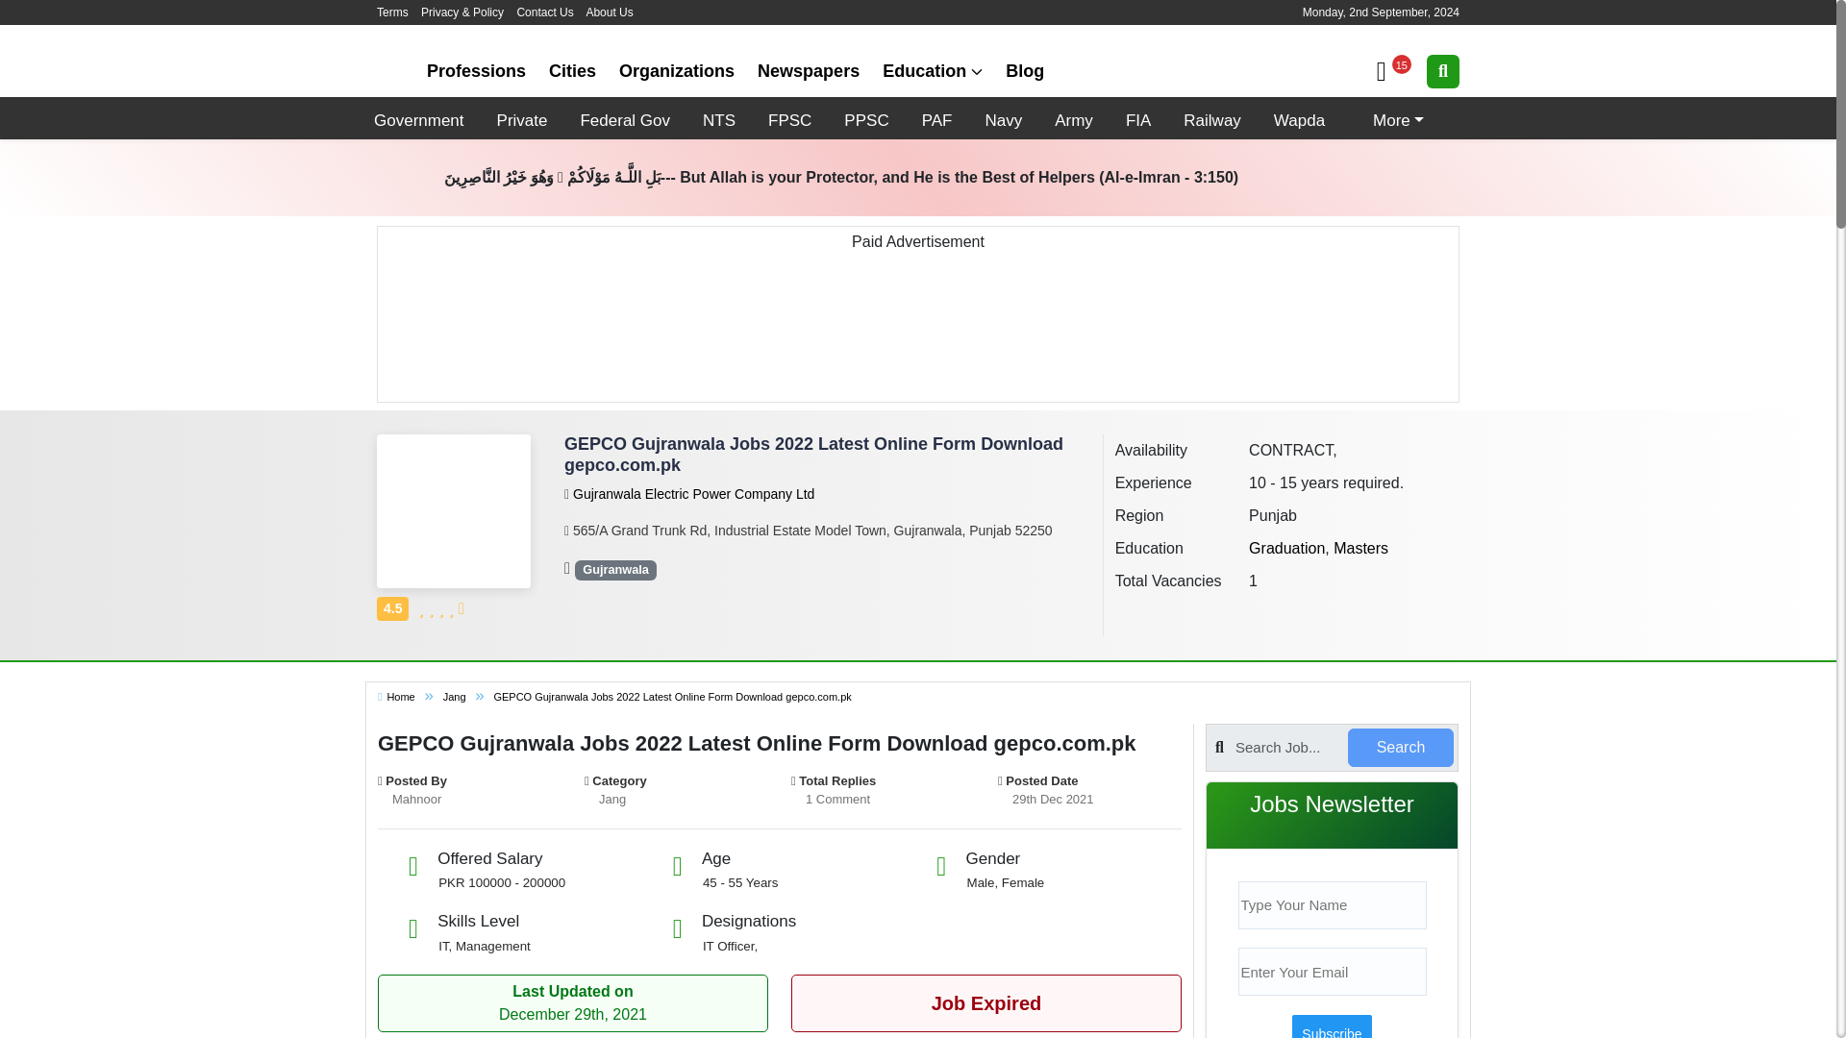 This screenshot has height=1038, width=1846. What do you see at coordinates (788, 117) in the screenshot?
I see `Federal Public Service Commission Jobs` at bounding box center [788, 117].